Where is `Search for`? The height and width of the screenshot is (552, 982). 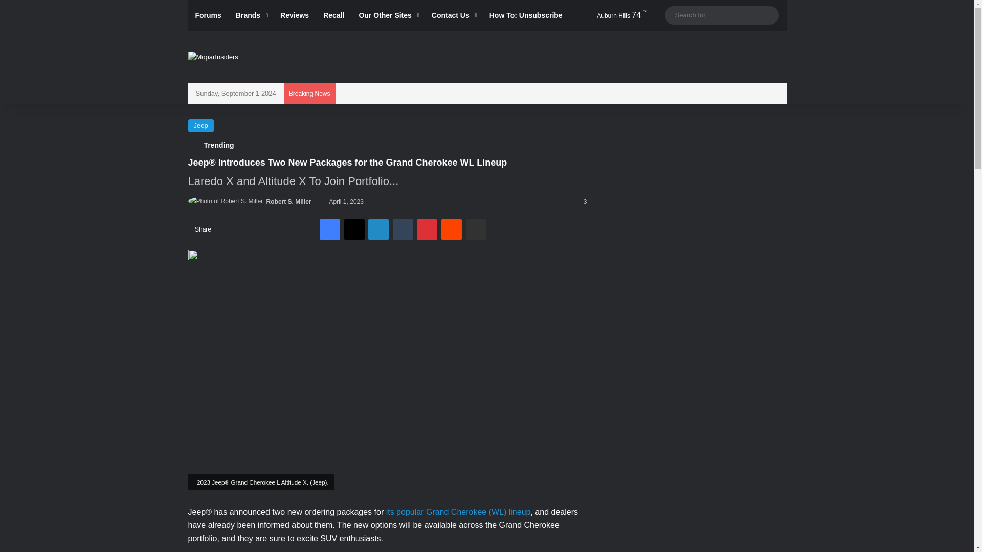 Search for is located at coordinates (768, 15).